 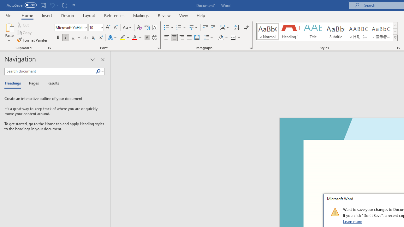 I want to click on Repeat Doc Close, so click(x=64, y=5).